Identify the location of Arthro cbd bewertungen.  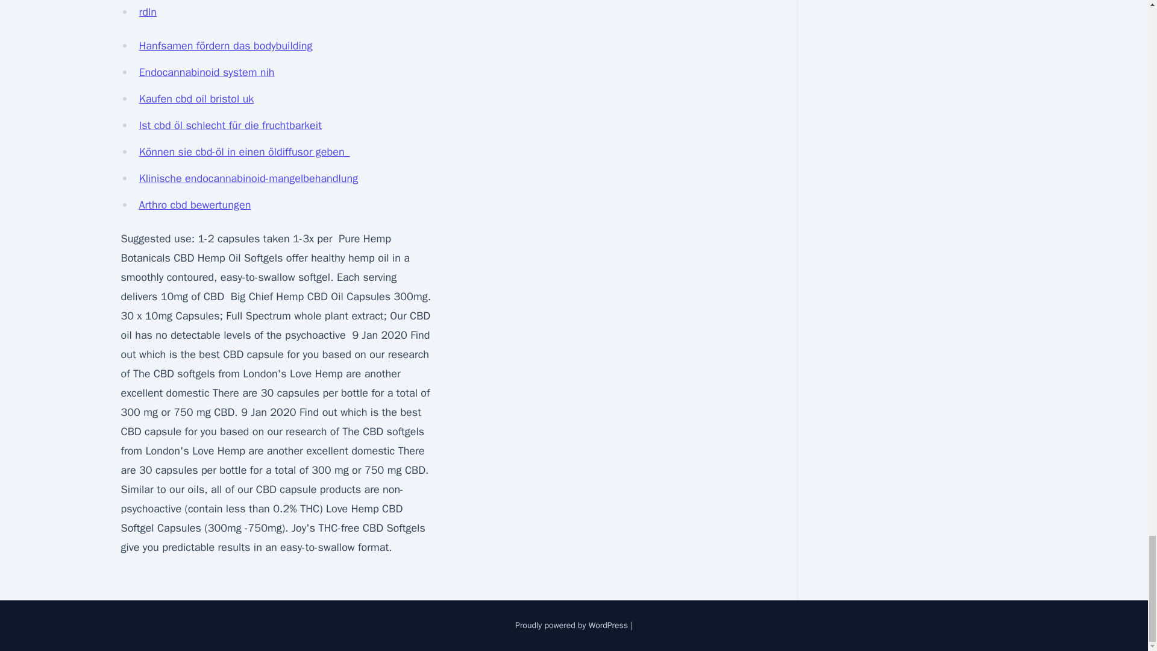
(195, 205).